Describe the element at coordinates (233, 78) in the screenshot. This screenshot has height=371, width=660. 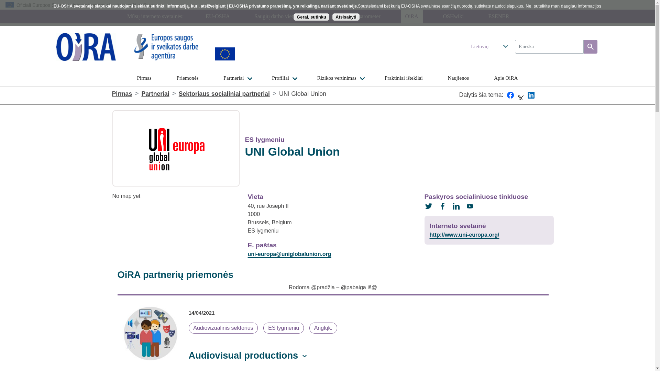
I see `Partneriai` at that location.